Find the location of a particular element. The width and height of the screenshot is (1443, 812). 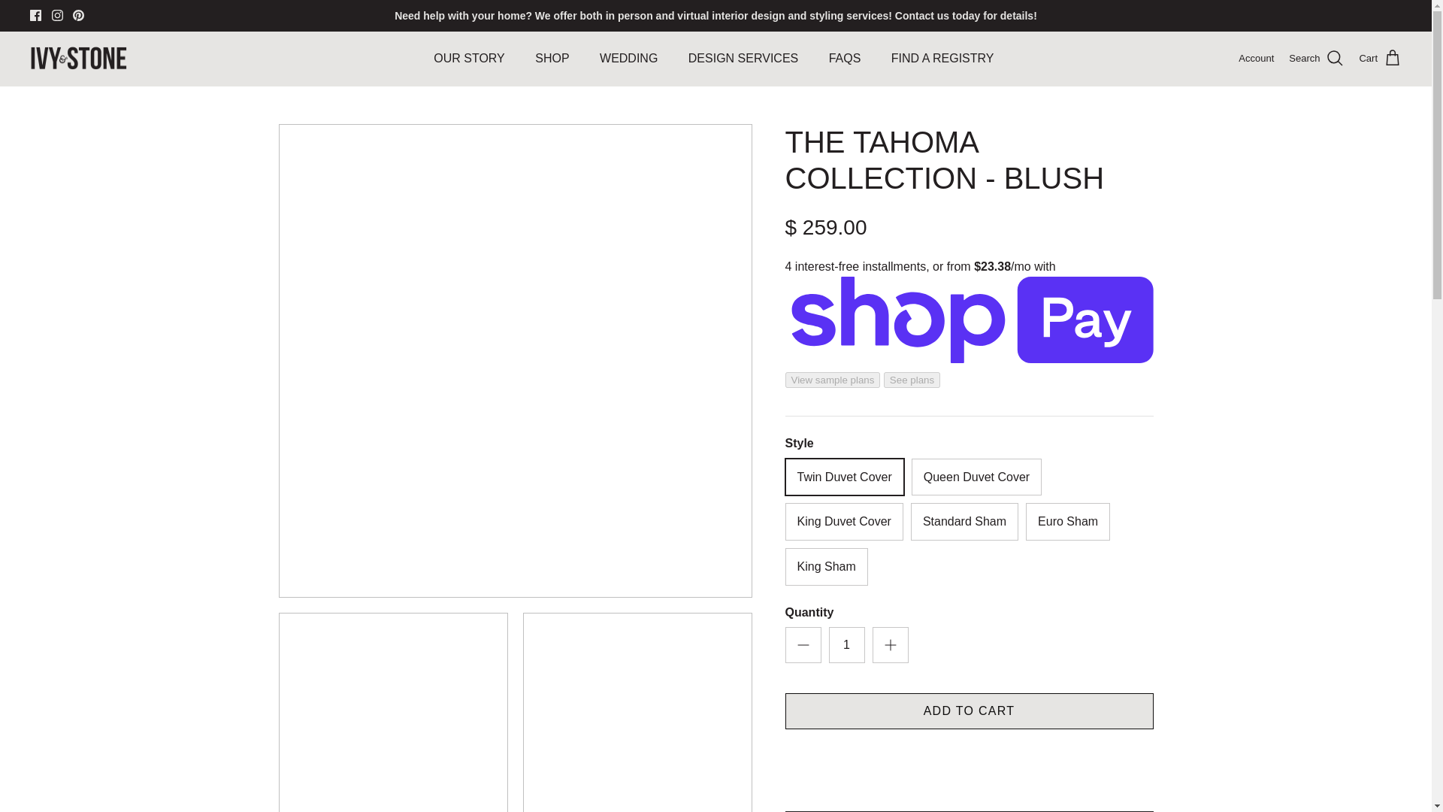

Pinterest is located at coordinates (78, 15).